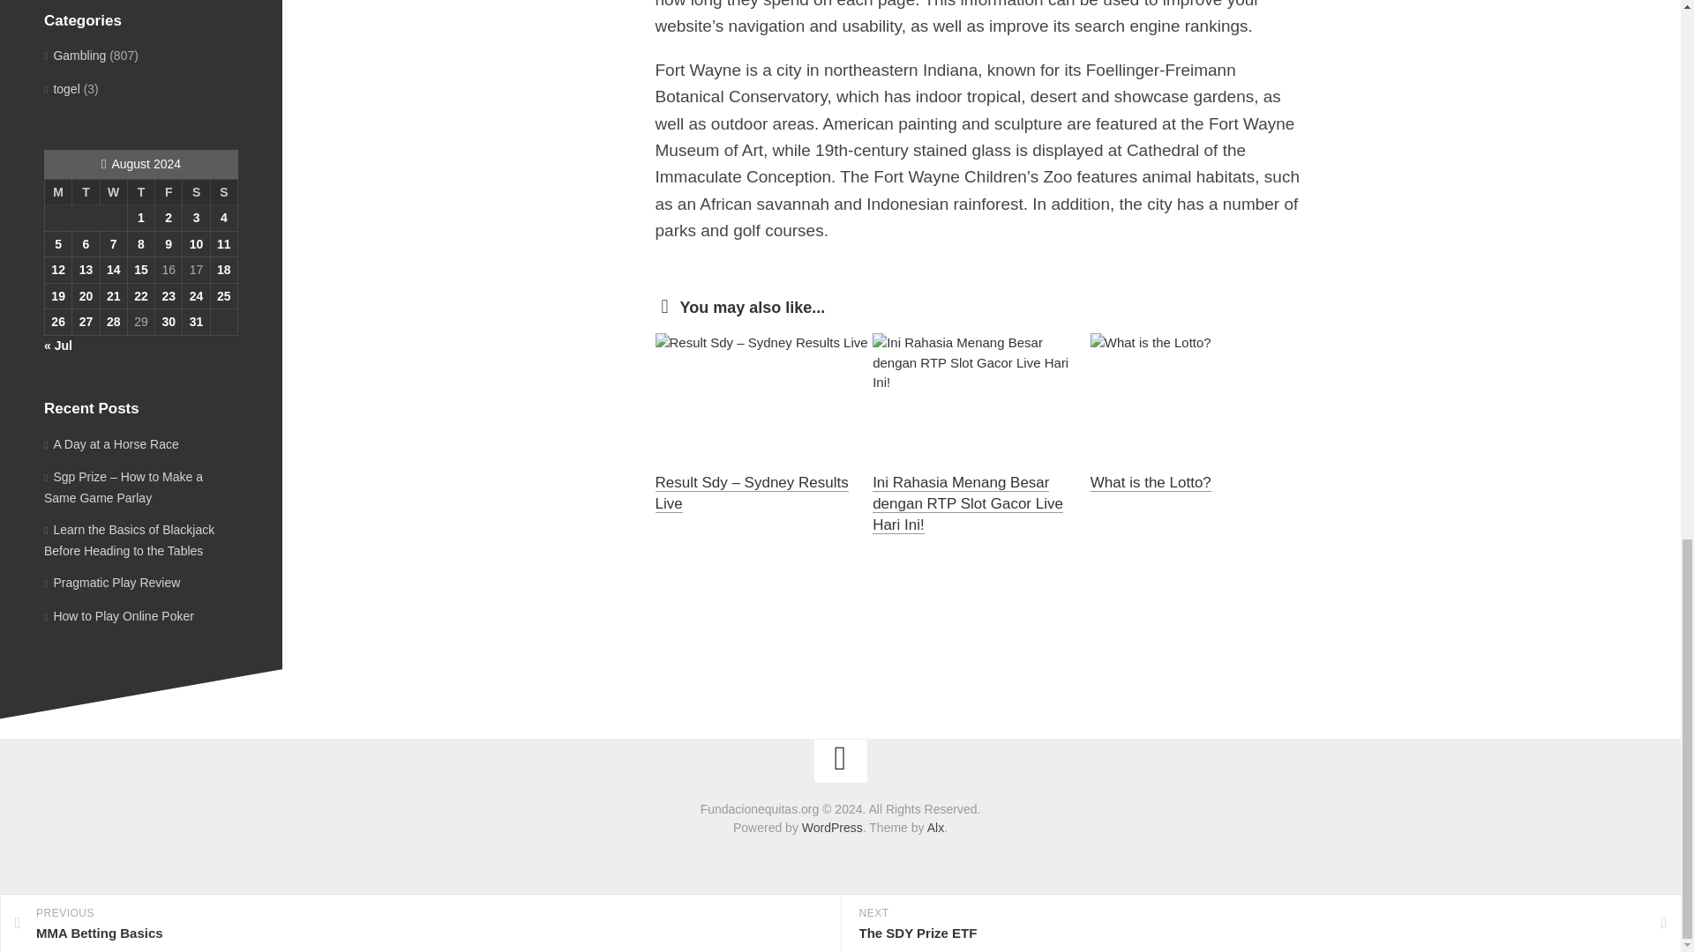 Image resolution: width=1694 pixels, height=952 pixels. I want to click on Thursday, so click(140, 192).